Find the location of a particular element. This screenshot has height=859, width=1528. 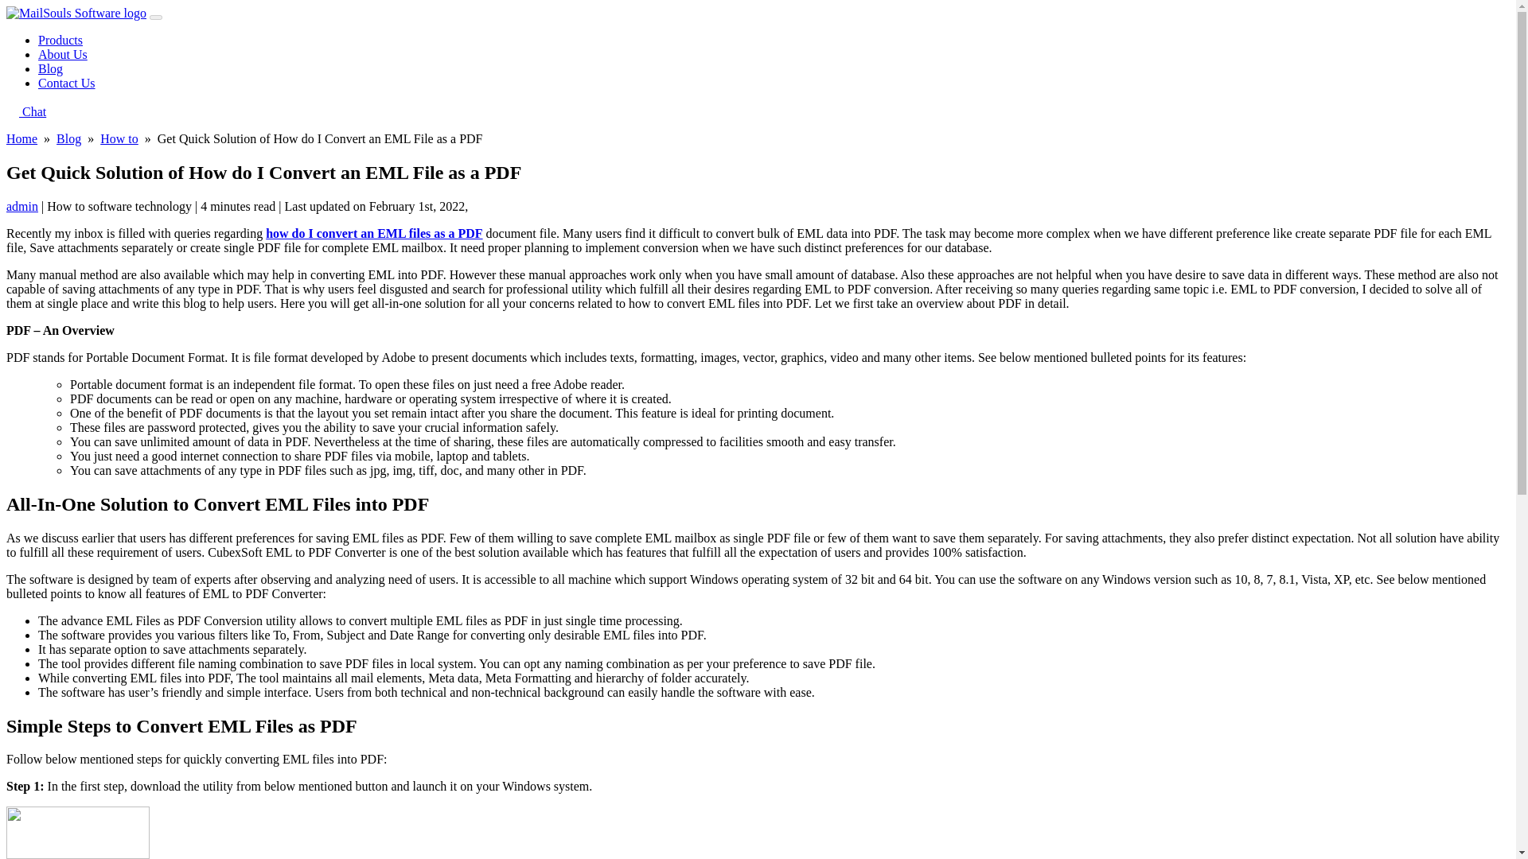

Blog is located at coordinates (50, 68).